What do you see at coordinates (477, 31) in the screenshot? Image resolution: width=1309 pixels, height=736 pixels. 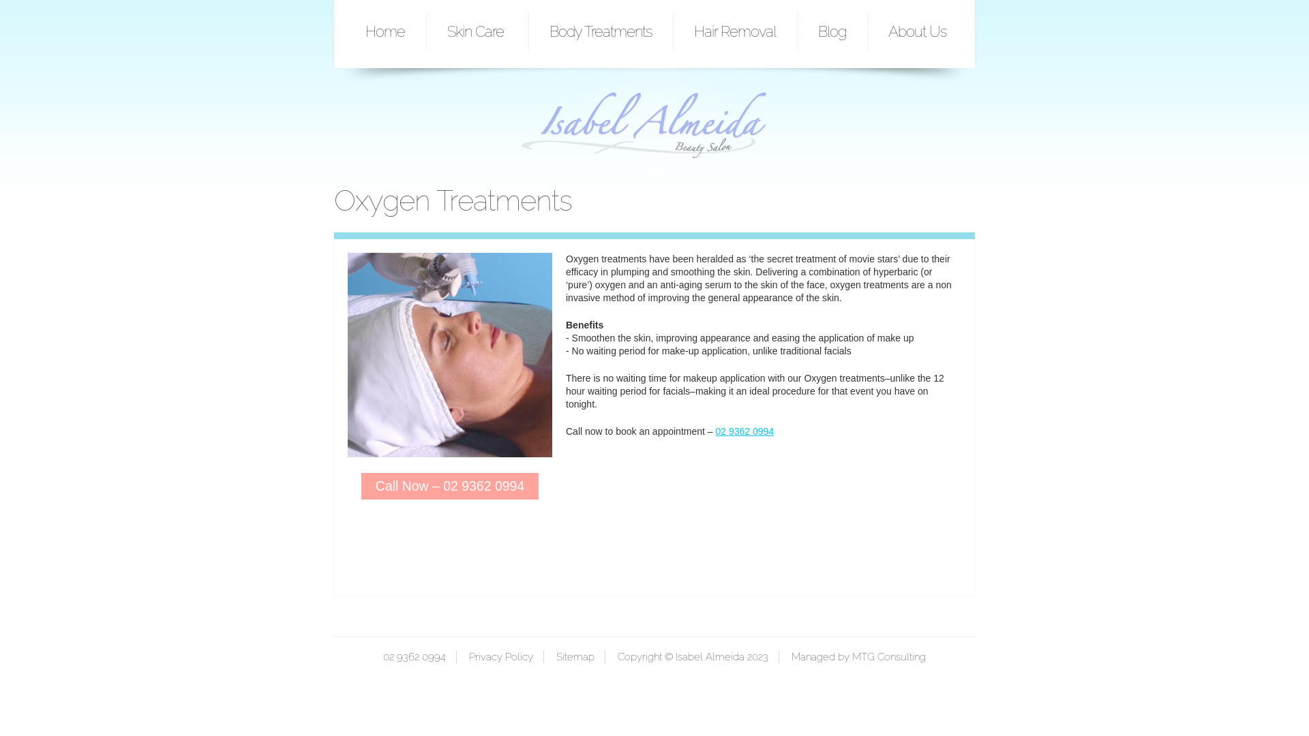 I see `Skin Care ` at bounding box center [477, 31].